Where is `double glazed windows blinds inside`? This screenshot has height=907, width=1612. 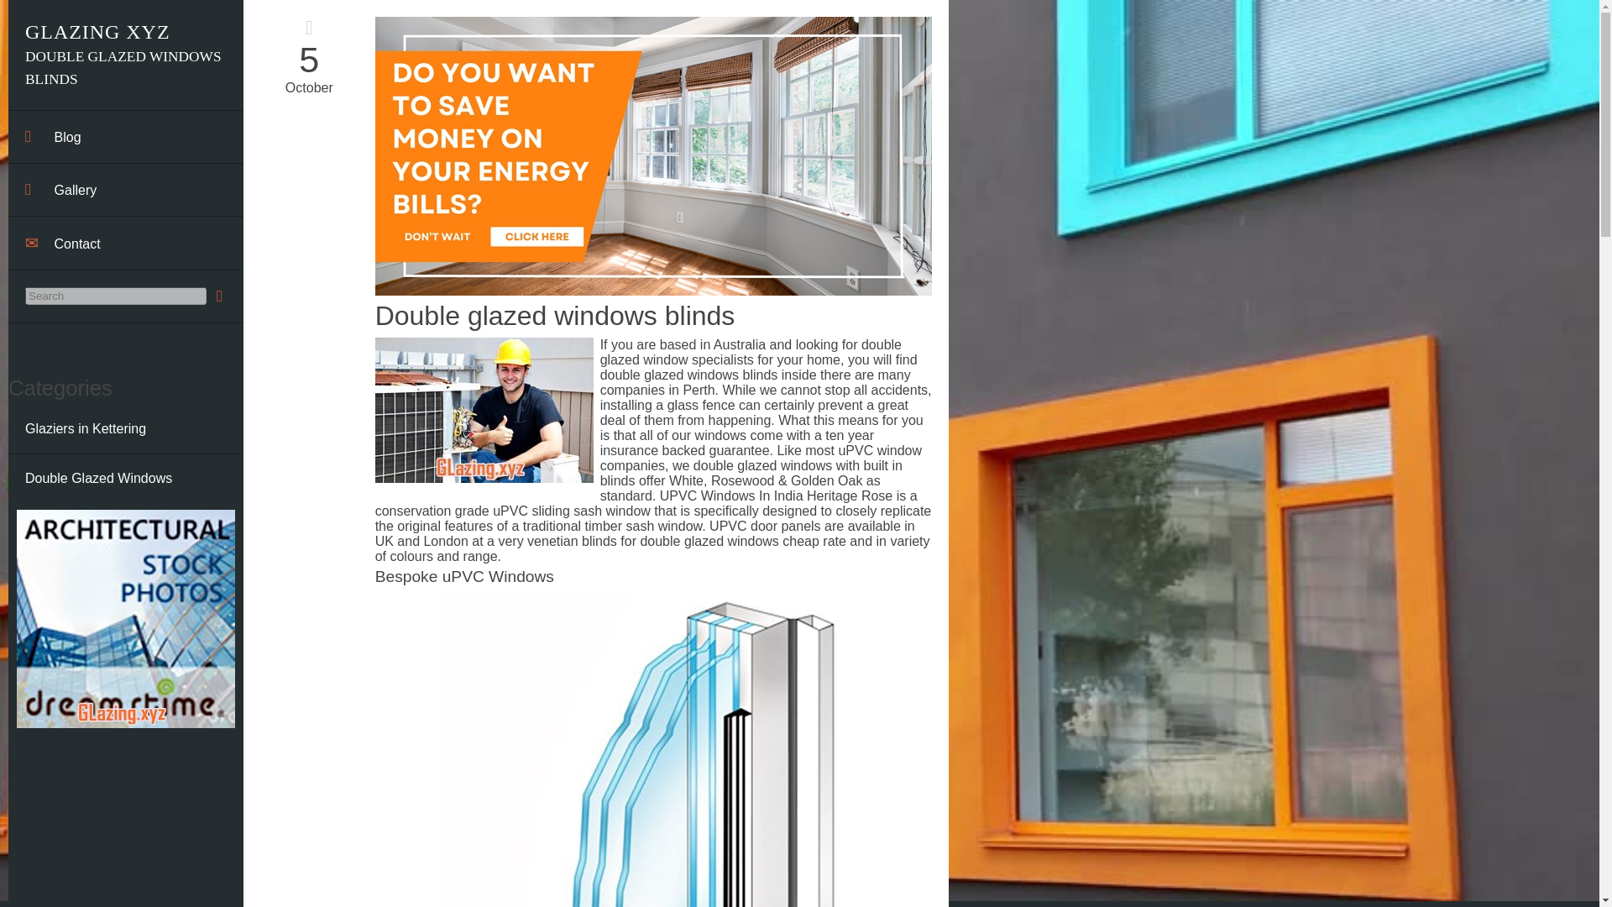 double glazed windows blinds inside is located at coordinates (709, 375).